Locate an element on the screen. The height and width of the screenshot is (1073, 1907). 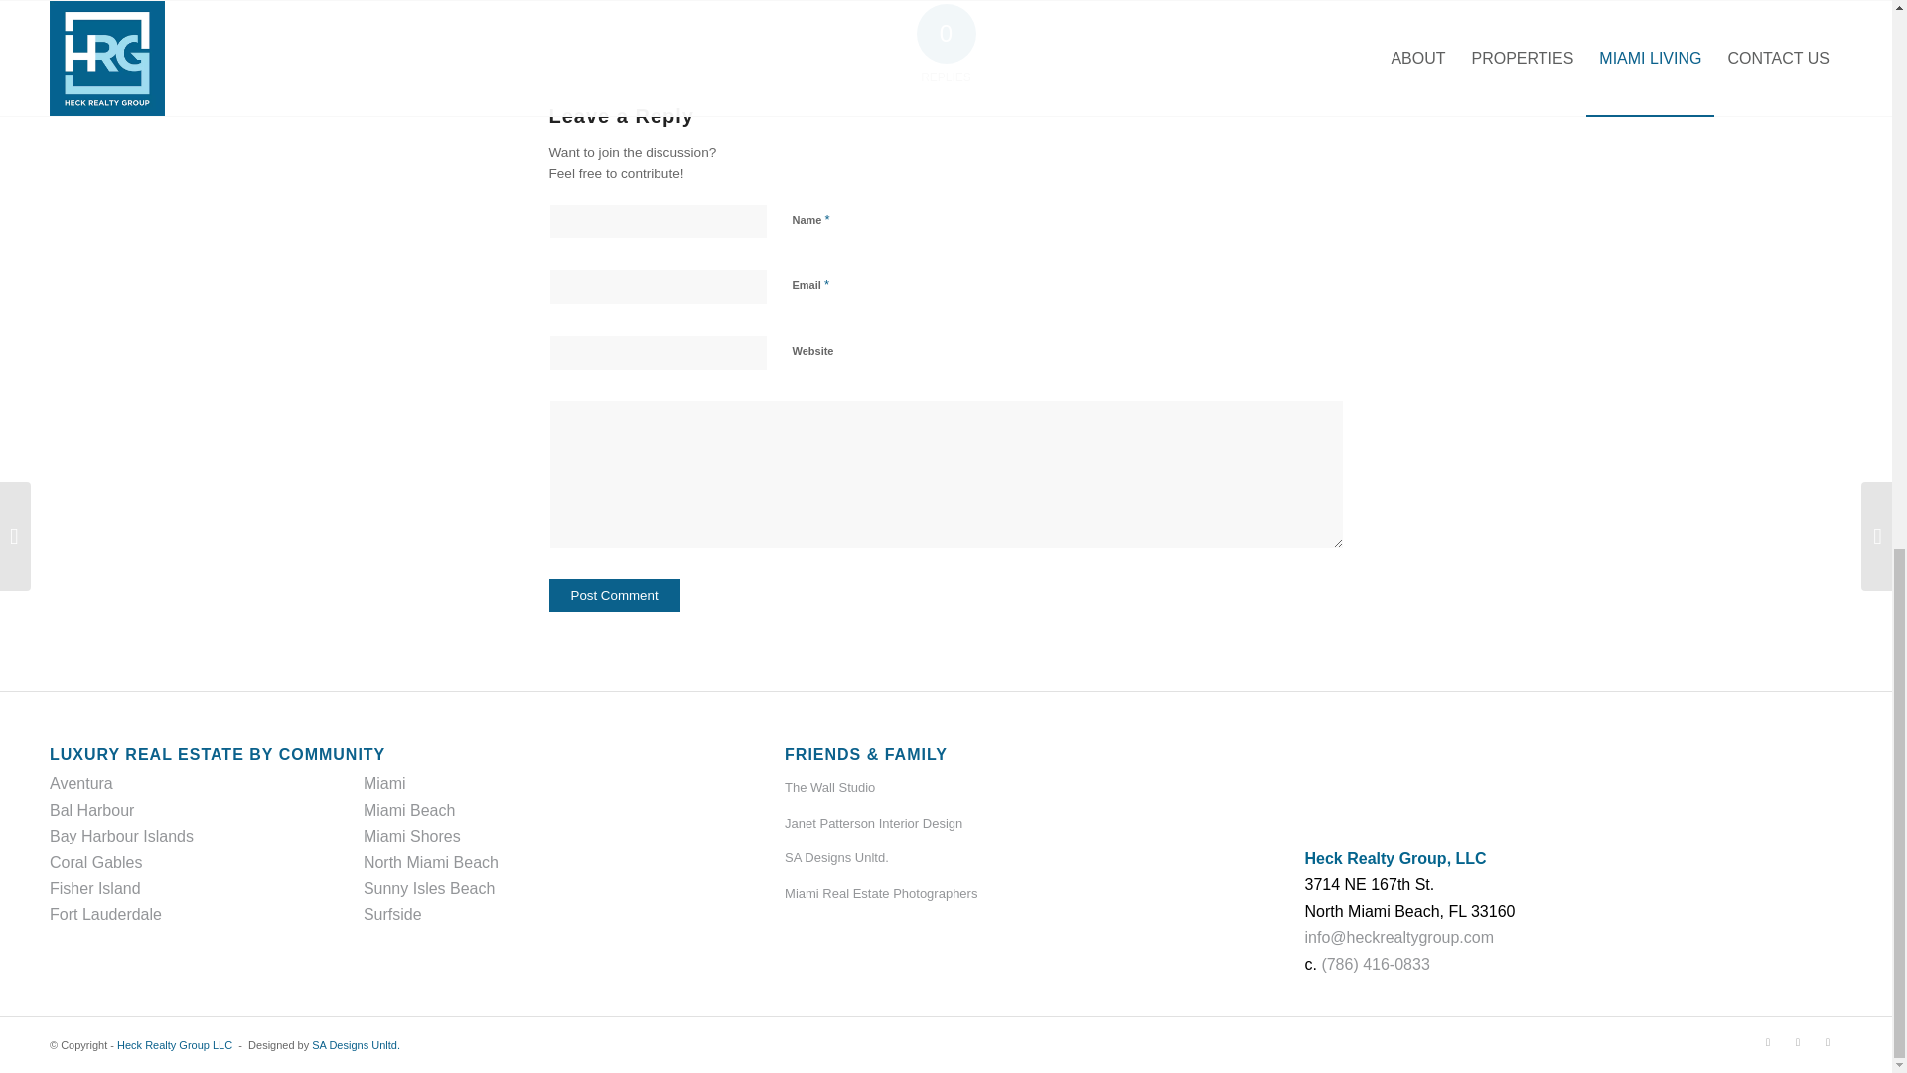
Miami Shores is located at coordinates (412, 835).